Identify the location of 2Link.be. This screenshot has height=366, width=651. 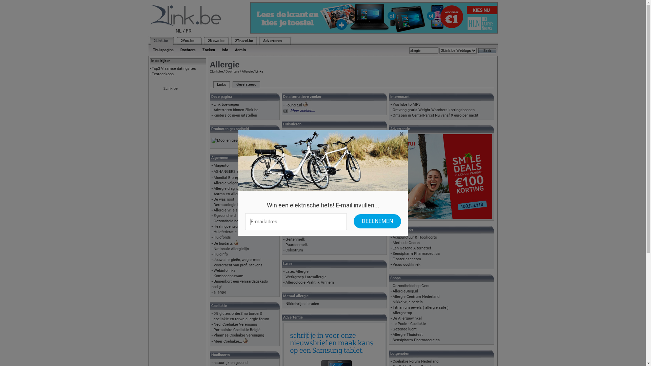
(216, 71).